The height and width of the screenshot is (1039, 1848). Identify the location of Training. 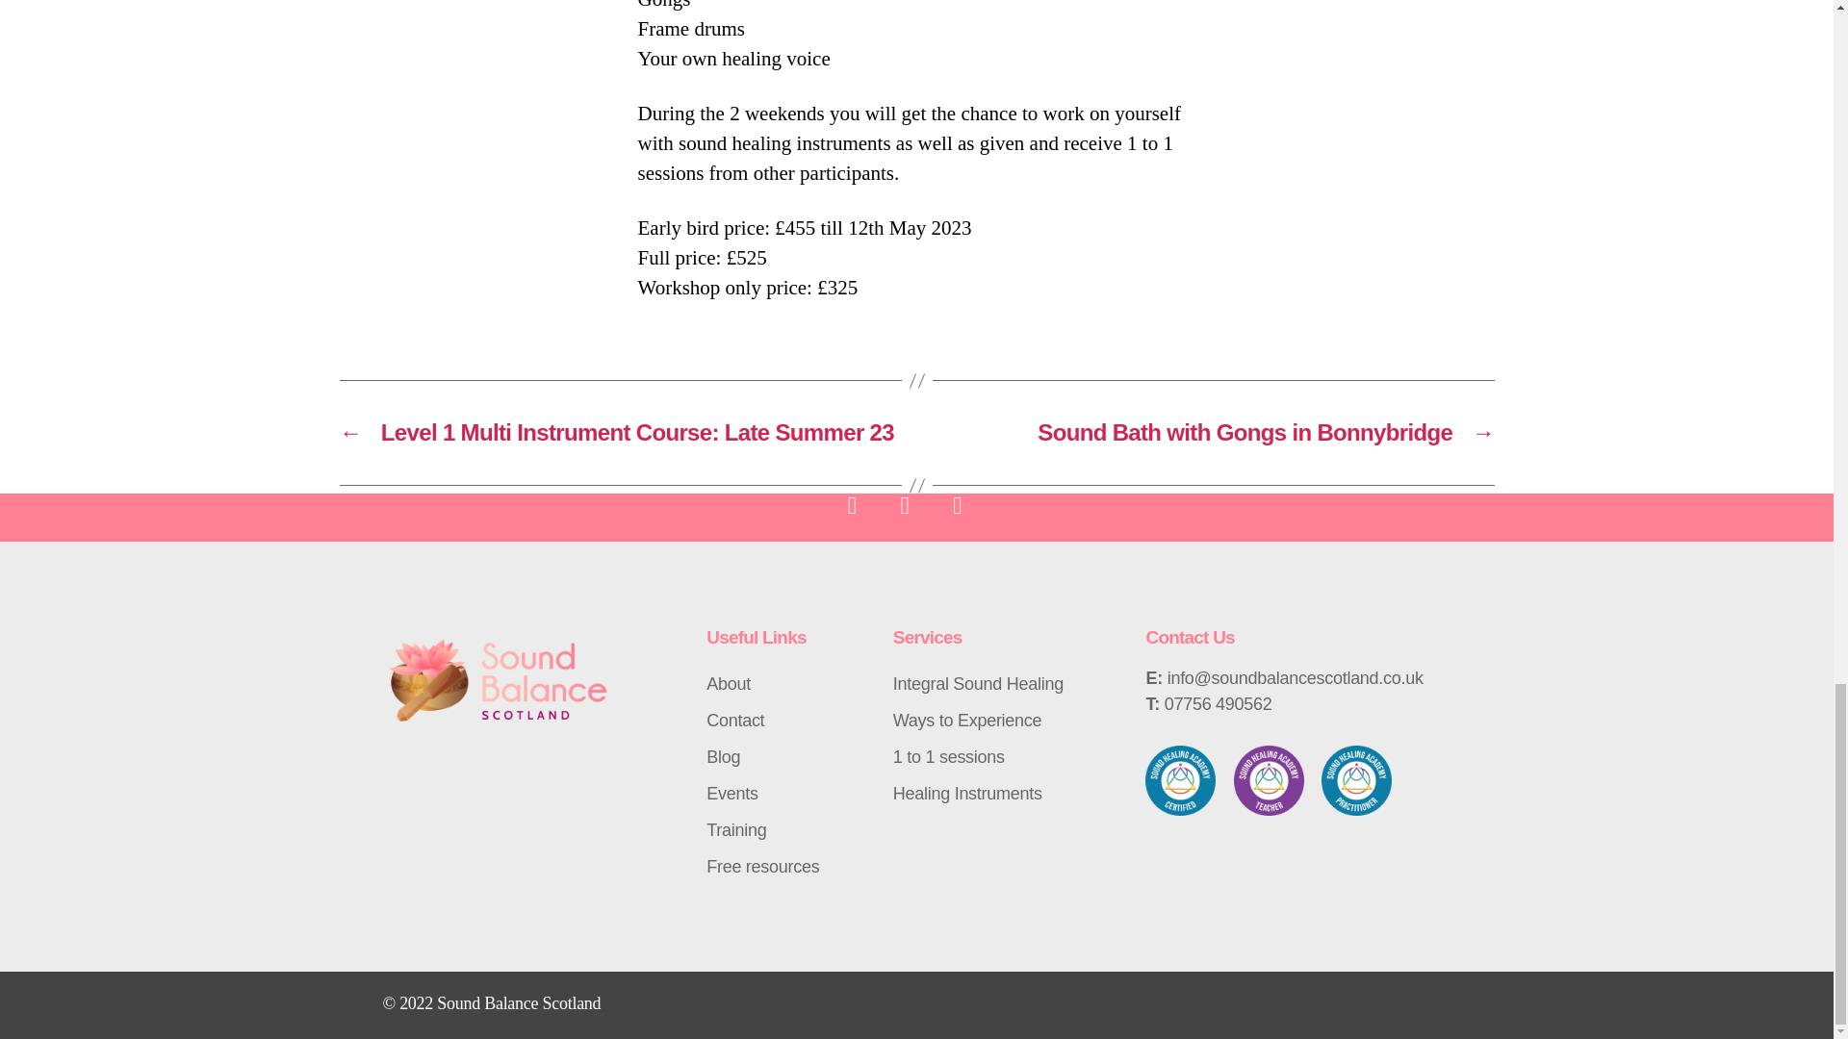
(789, 829).